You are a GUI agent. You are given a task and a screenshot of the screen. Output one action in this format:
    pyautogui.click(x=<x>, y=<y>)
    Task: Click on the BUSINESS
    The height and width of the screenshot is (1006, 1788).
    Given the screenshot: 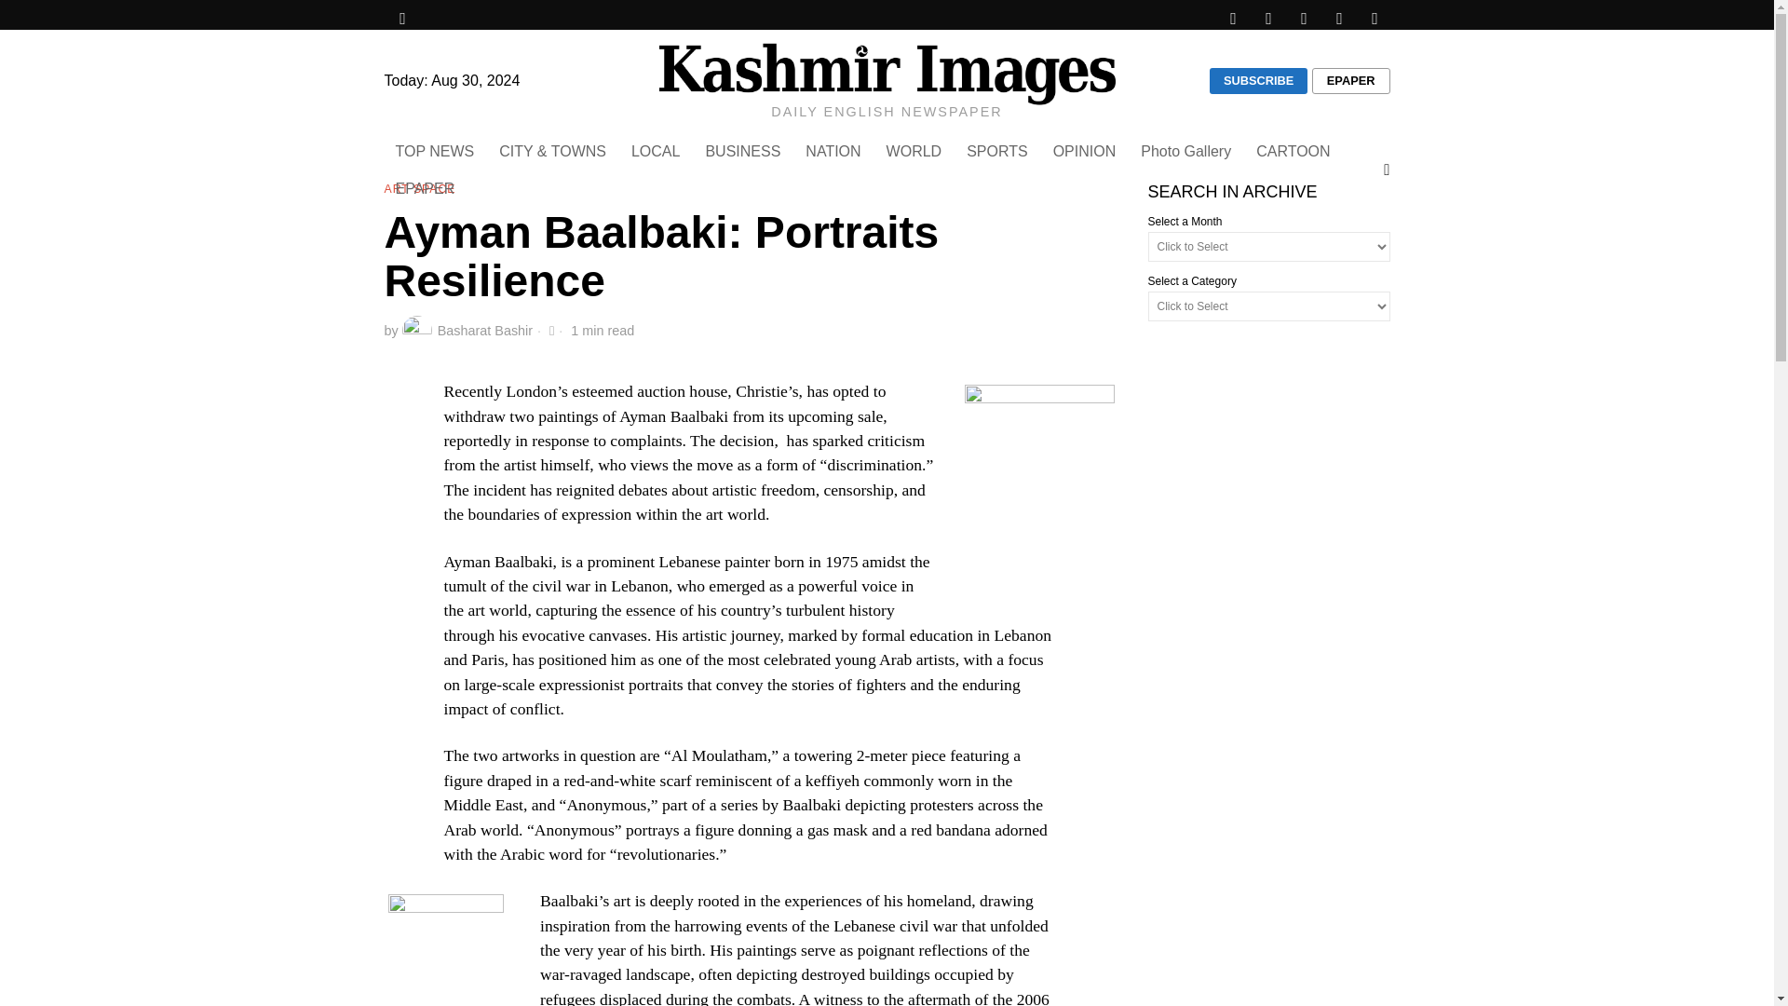 What is the action you would take?
    pyautogui.click(x=743, y=151)
    